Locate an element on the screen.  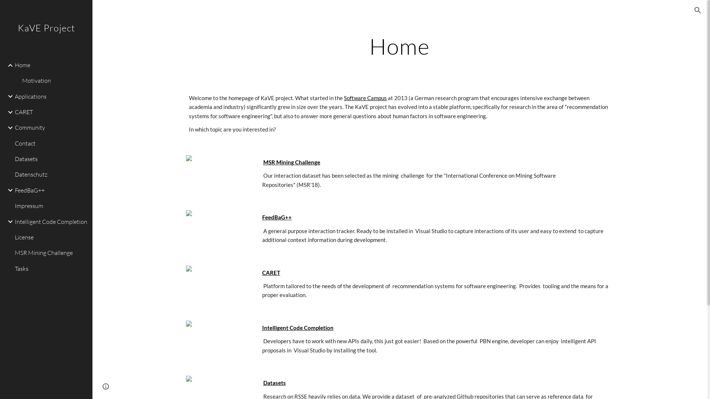
Community is located at coordinates (51, 128).